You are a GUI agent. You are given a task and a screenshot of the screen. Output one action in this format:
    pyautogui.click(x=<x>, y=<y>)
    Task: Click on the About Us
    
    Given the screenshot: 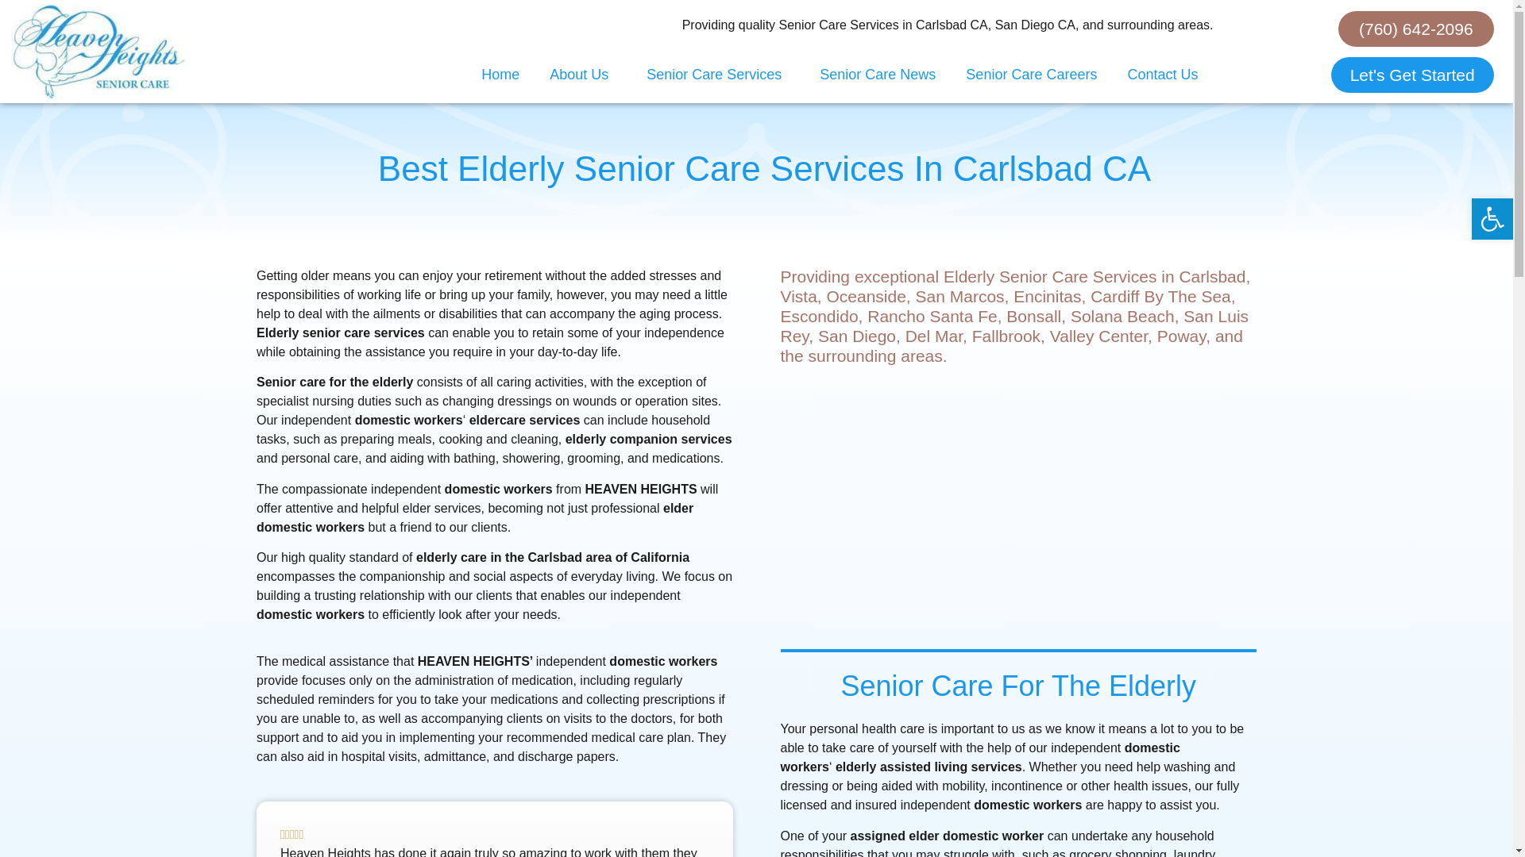 What is the action you would take?
    pyautogui.click(x=583, y=74)
    